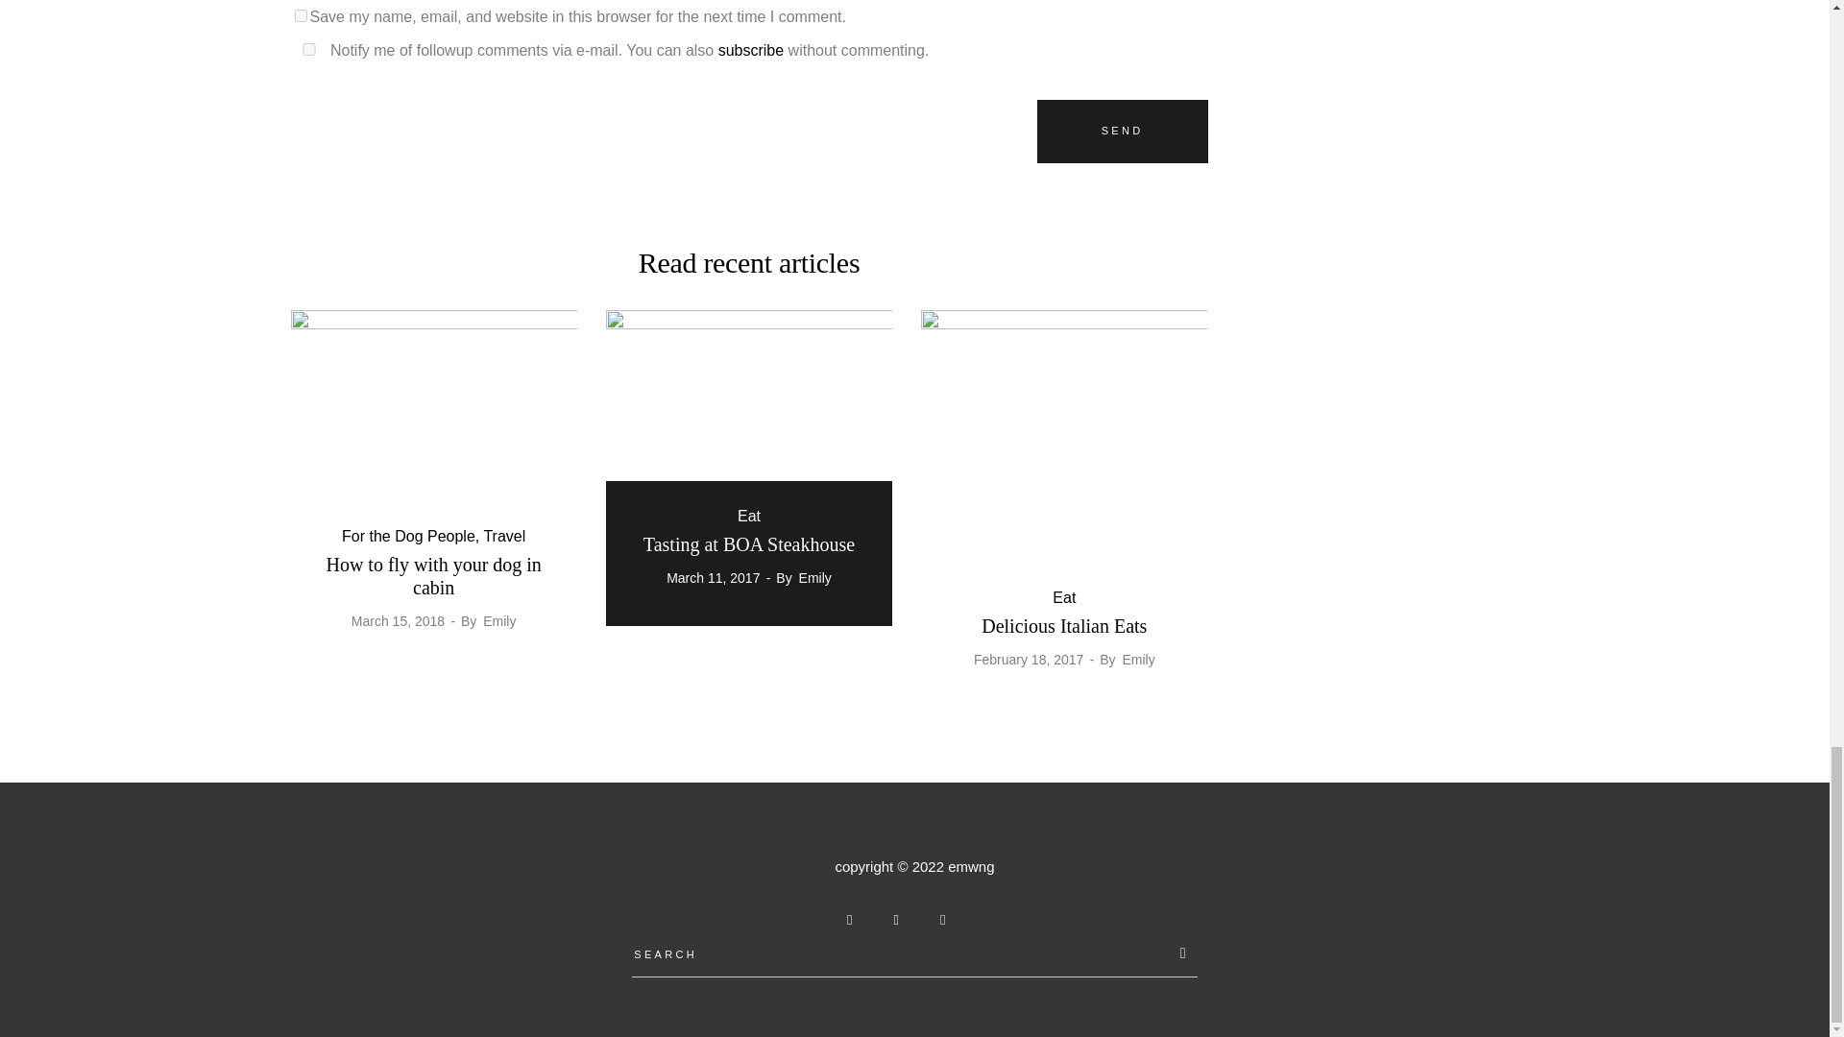  What do you see at coordinates (432, 574) in the screenshot?
I see `How to fly with your dog in cabin` at bounding box center [432, 574].